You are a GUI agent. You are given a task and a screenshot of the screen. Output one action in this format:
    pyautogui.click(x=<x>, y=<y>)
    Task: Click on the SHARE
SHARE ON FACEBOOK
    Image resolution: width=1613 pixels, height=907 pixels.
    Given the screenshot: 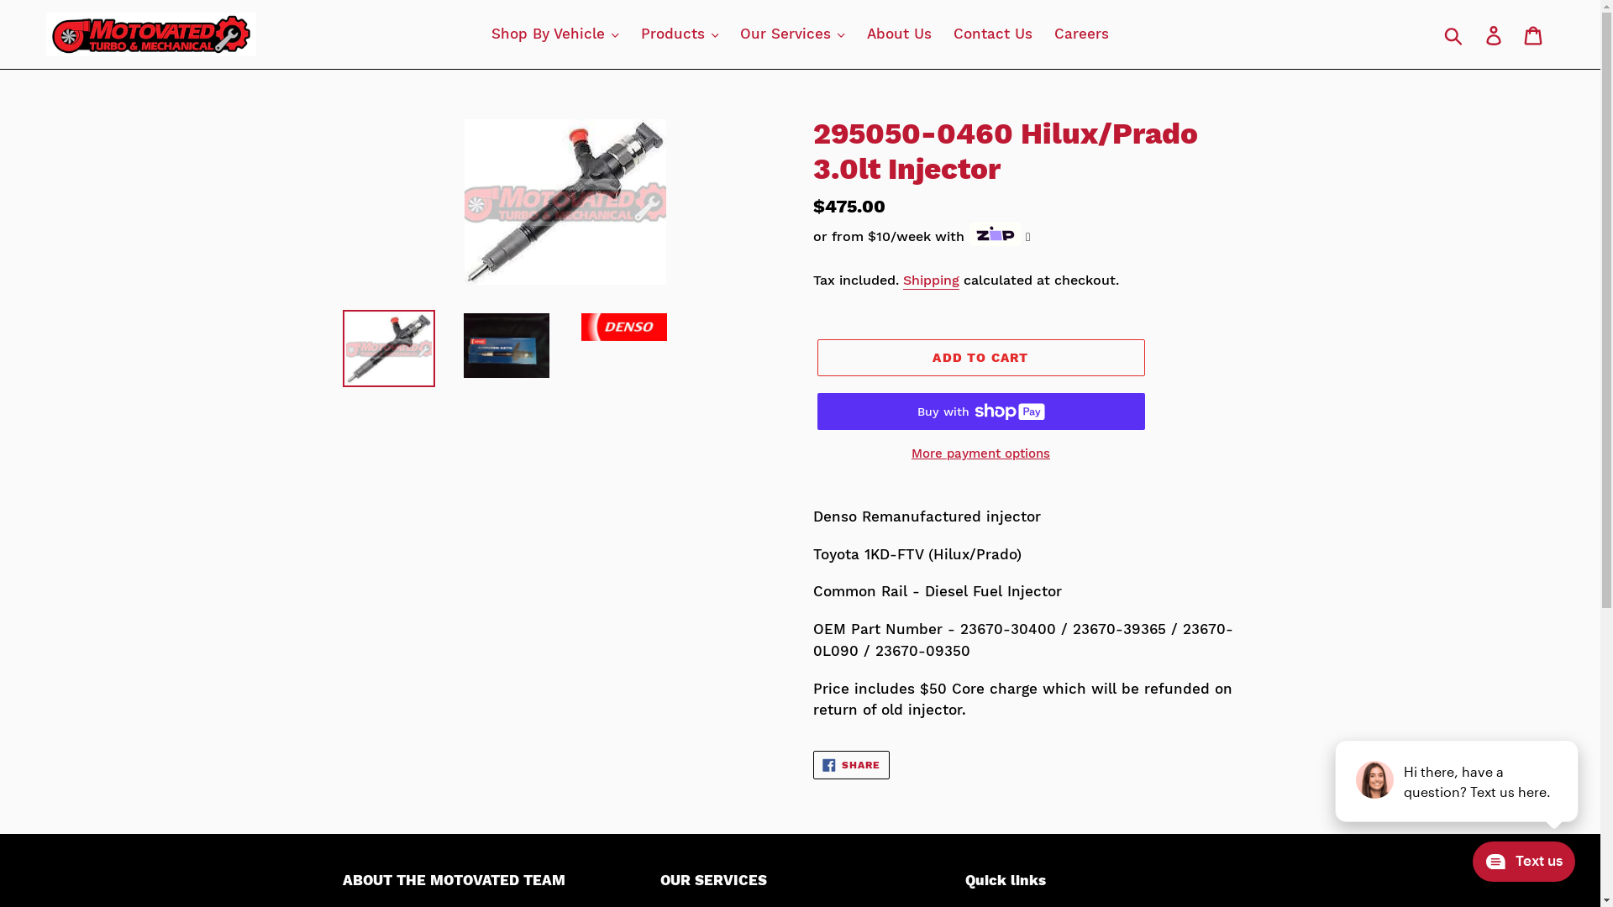 What is the action you would take?
    pyautogui.click(x=852, y=764)
    